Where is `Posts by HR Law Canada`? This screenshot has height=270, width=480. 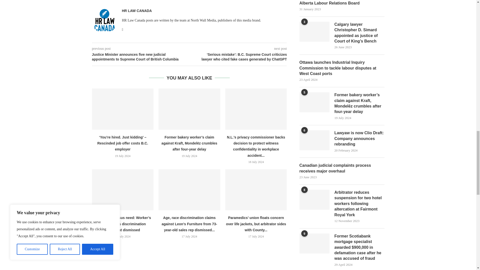 Posts by HR Law Canada is located at coordinates (137, 10).